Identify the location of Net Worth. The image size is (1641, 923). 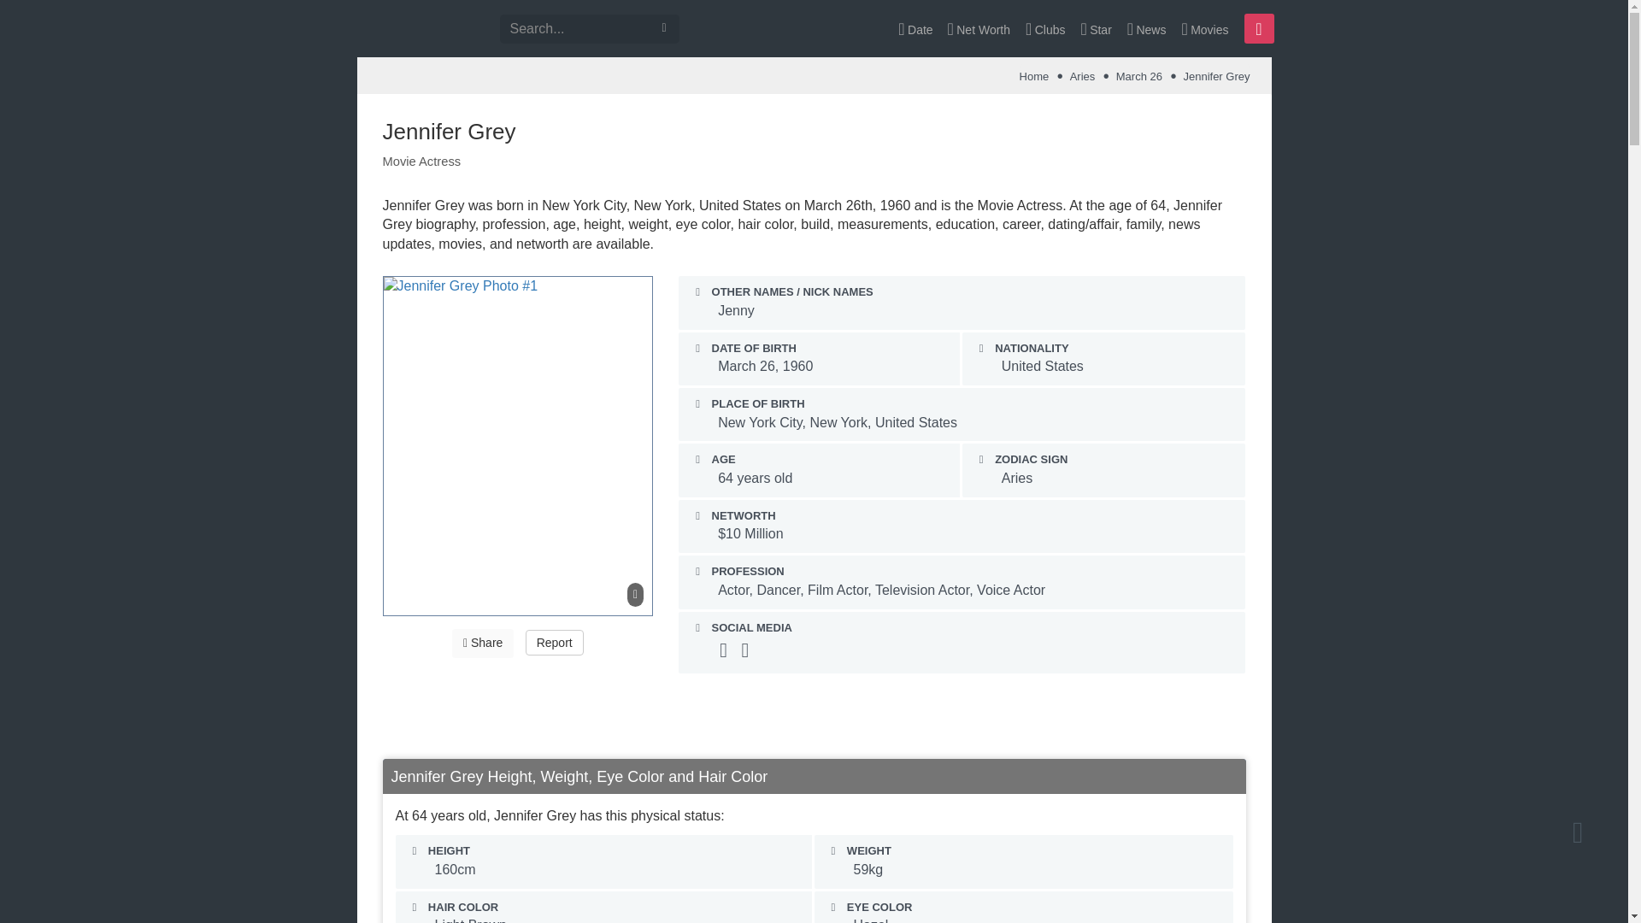
(979, 28).